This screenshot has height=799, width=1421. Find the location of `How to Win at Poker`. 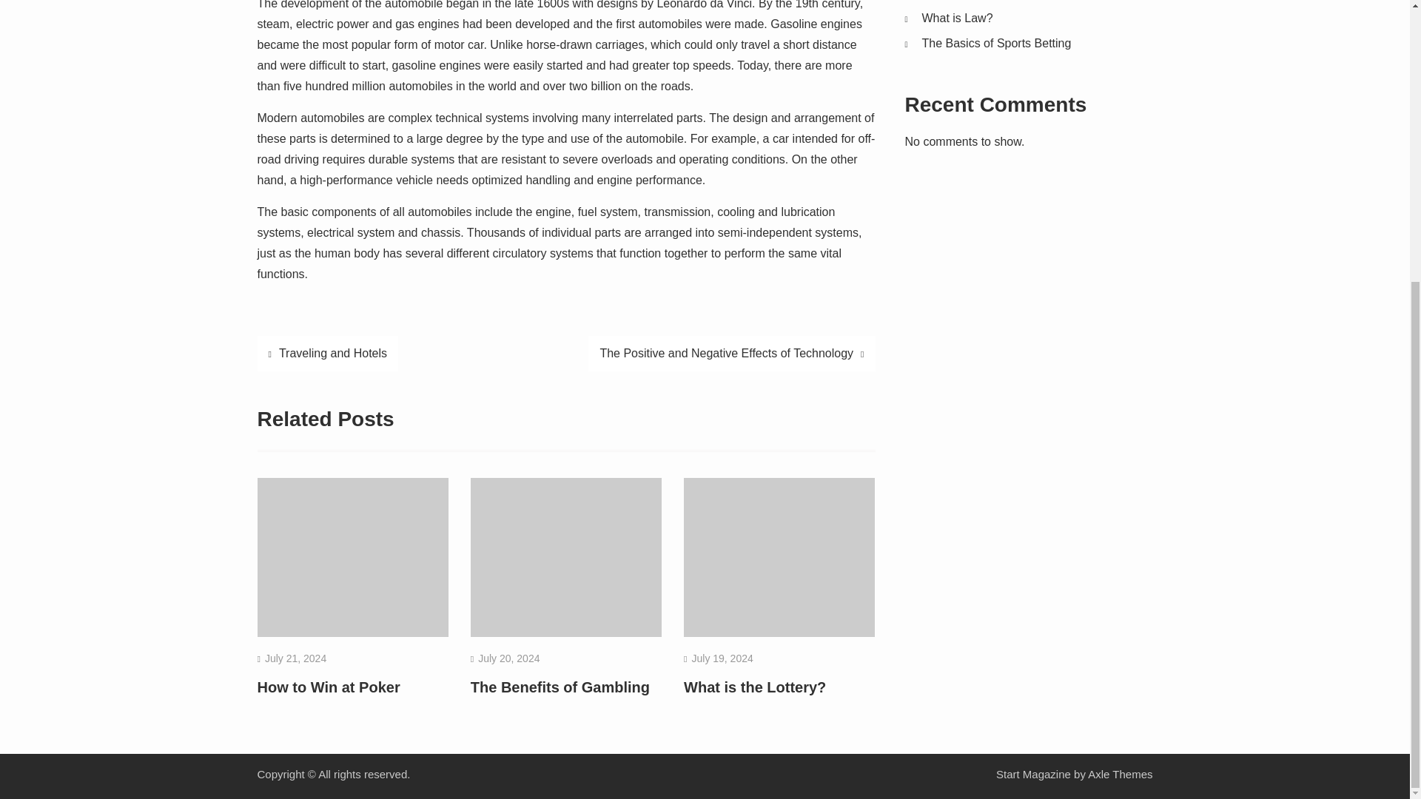

How to Win at Poker is located at coordinates (329, 687).